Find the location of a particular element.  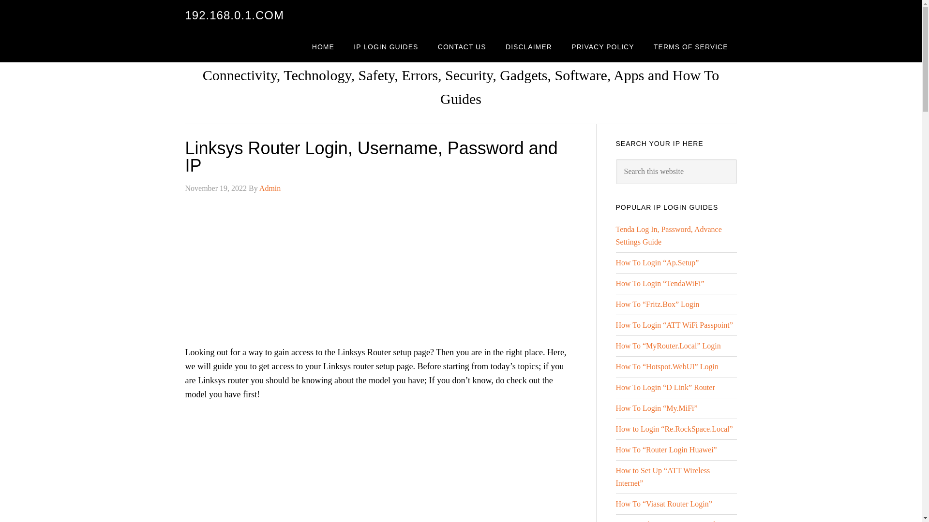

DISCLAIMER is located at coordinates (529, 46).